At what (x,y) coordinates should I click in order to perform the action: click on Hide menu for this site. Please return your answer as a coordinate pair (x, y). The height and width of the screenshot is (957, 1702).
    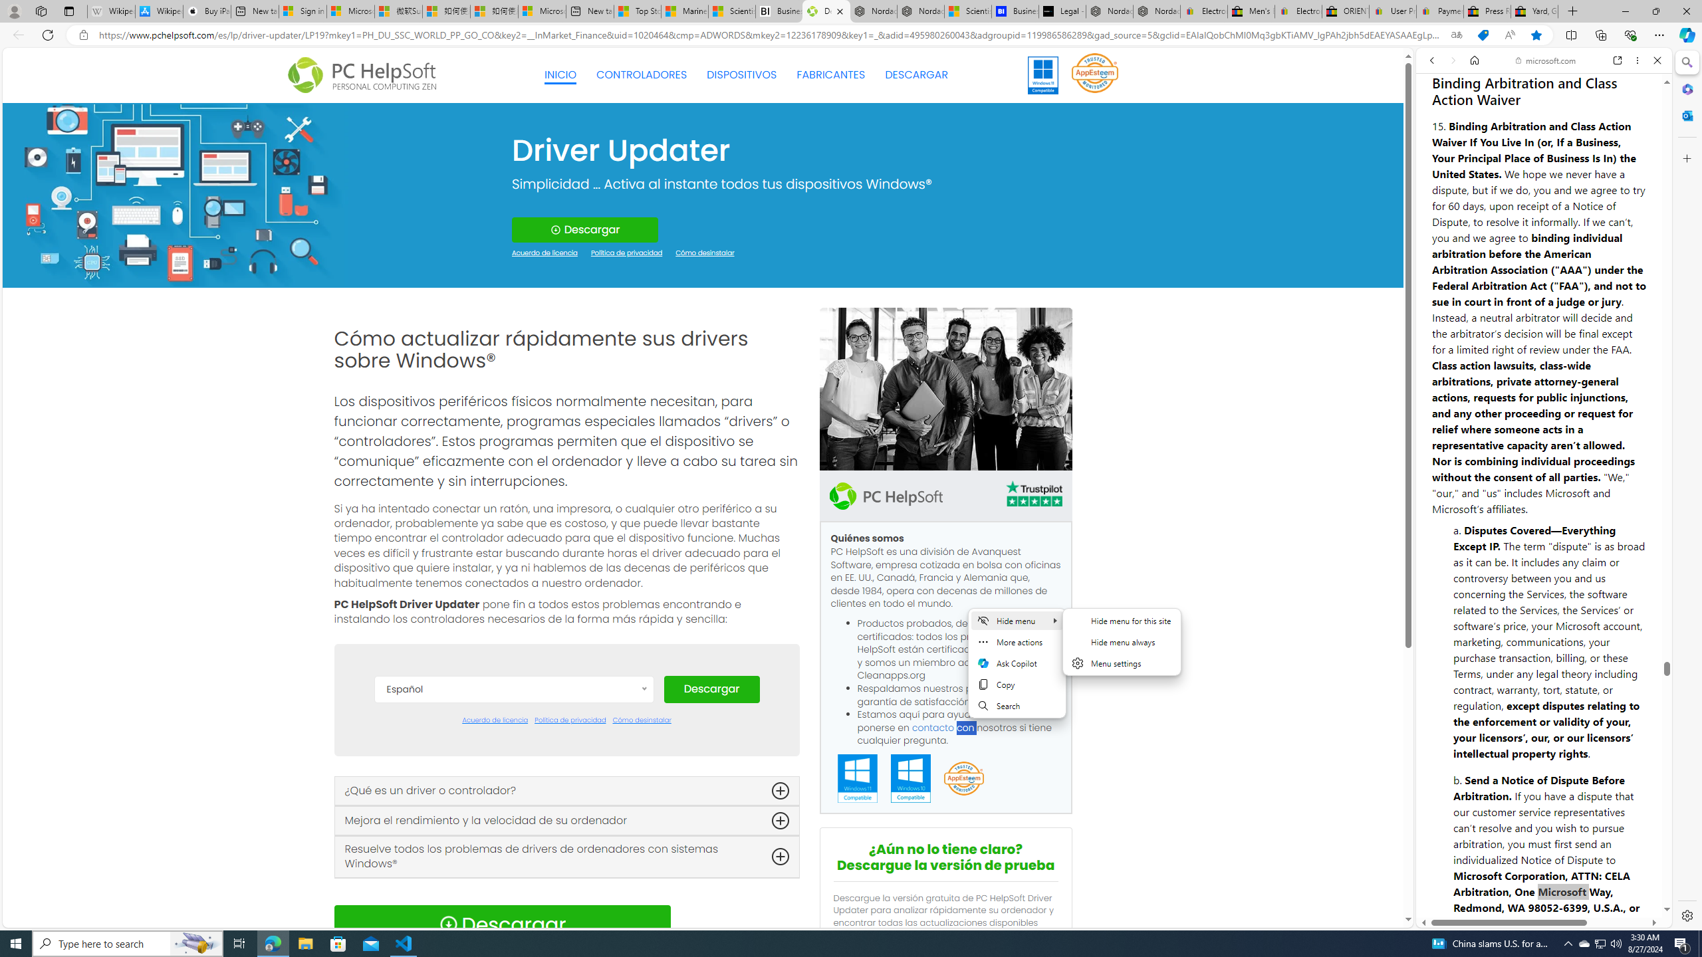
    Looking at the image, I should click on (1122, 621).